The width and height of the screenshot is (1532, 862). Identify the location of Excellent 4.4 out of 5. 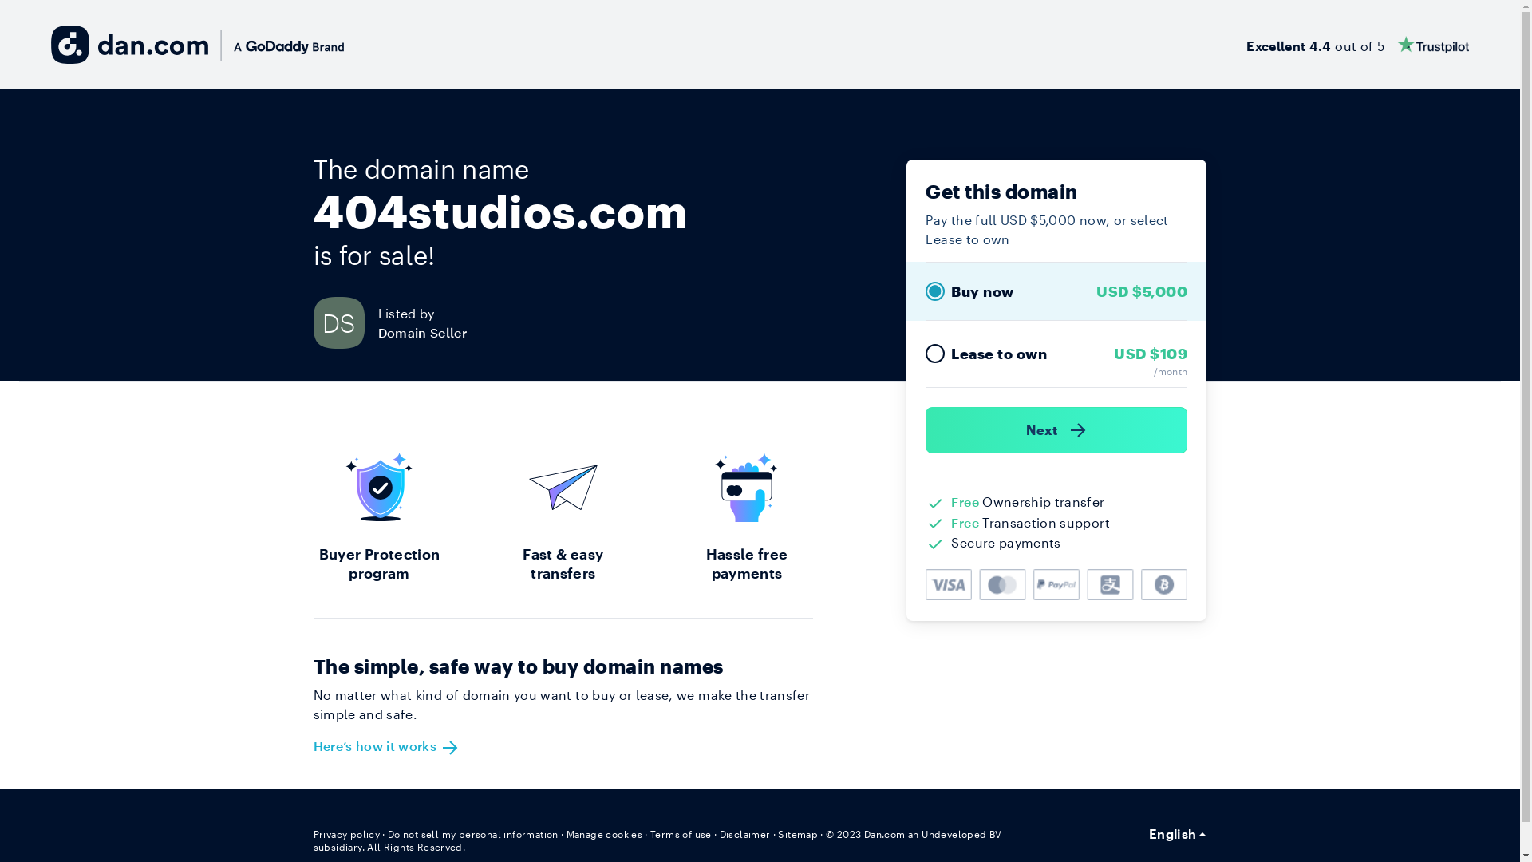
(1358, 45).